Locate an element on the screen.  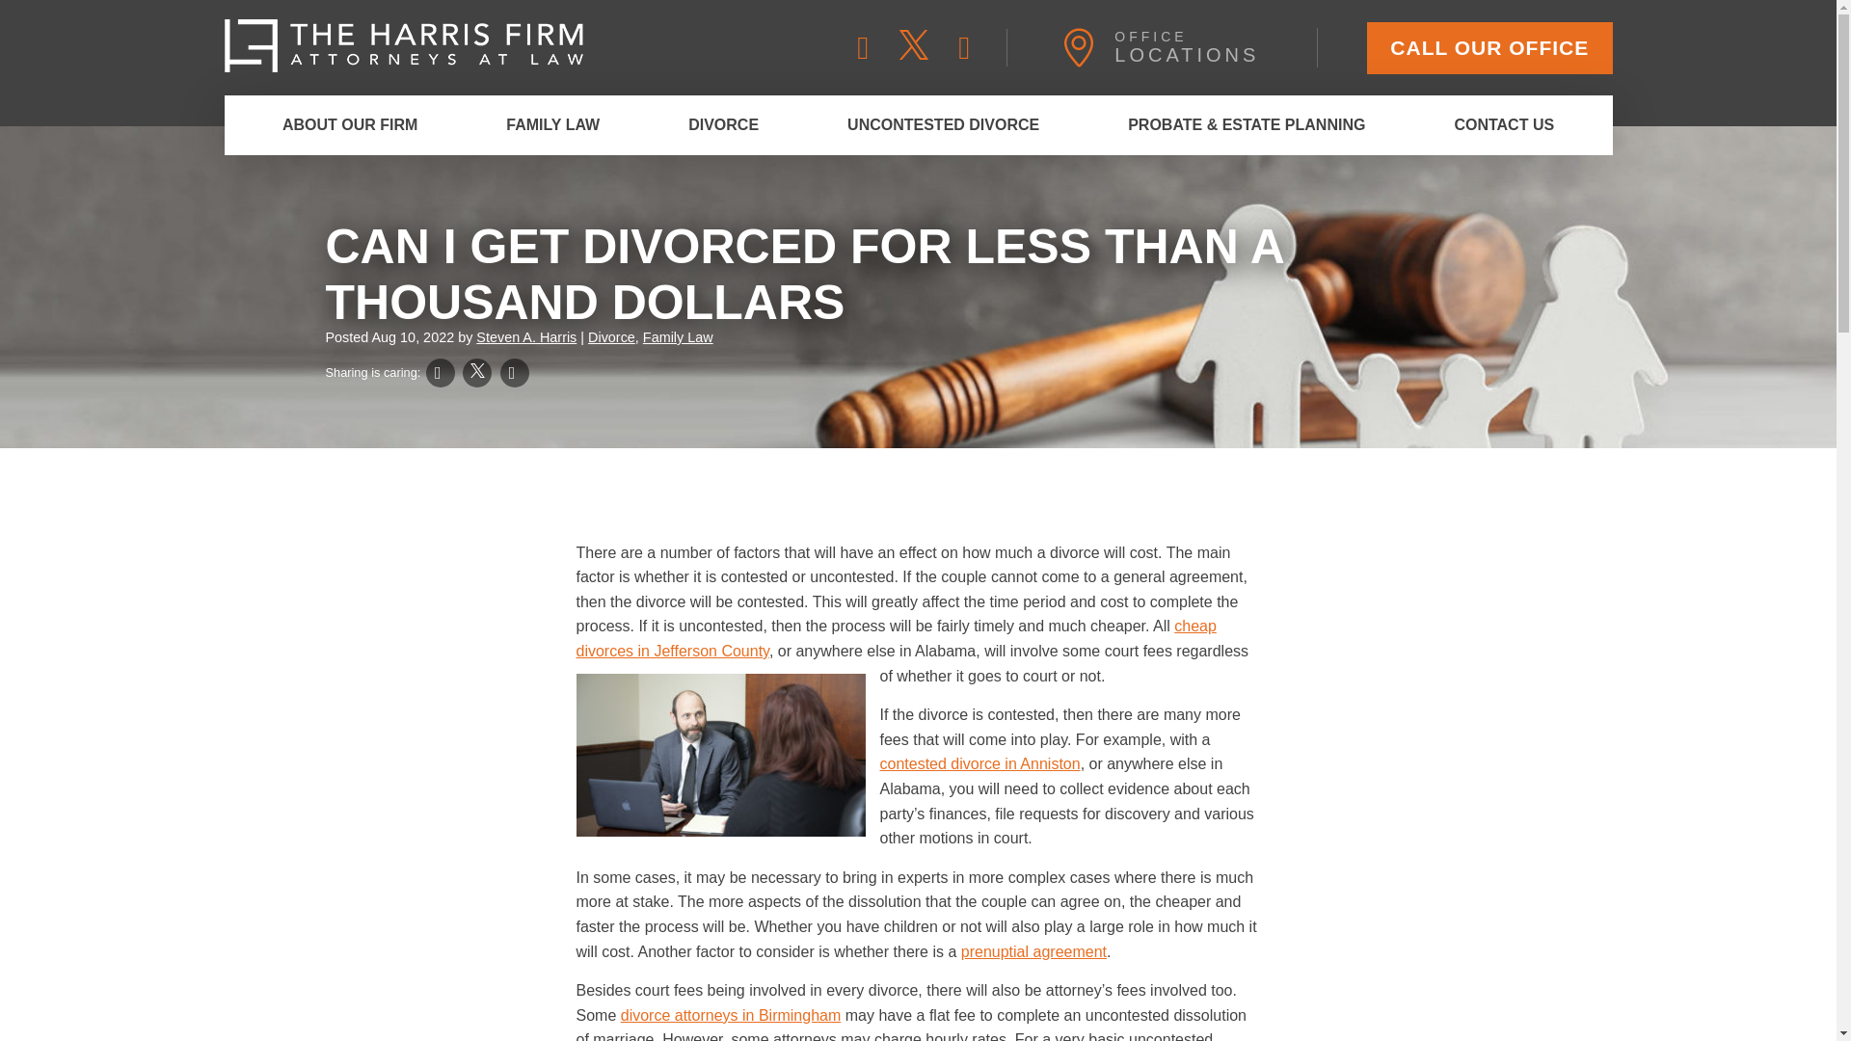
Divorce is located at coordinates (1489, 46).